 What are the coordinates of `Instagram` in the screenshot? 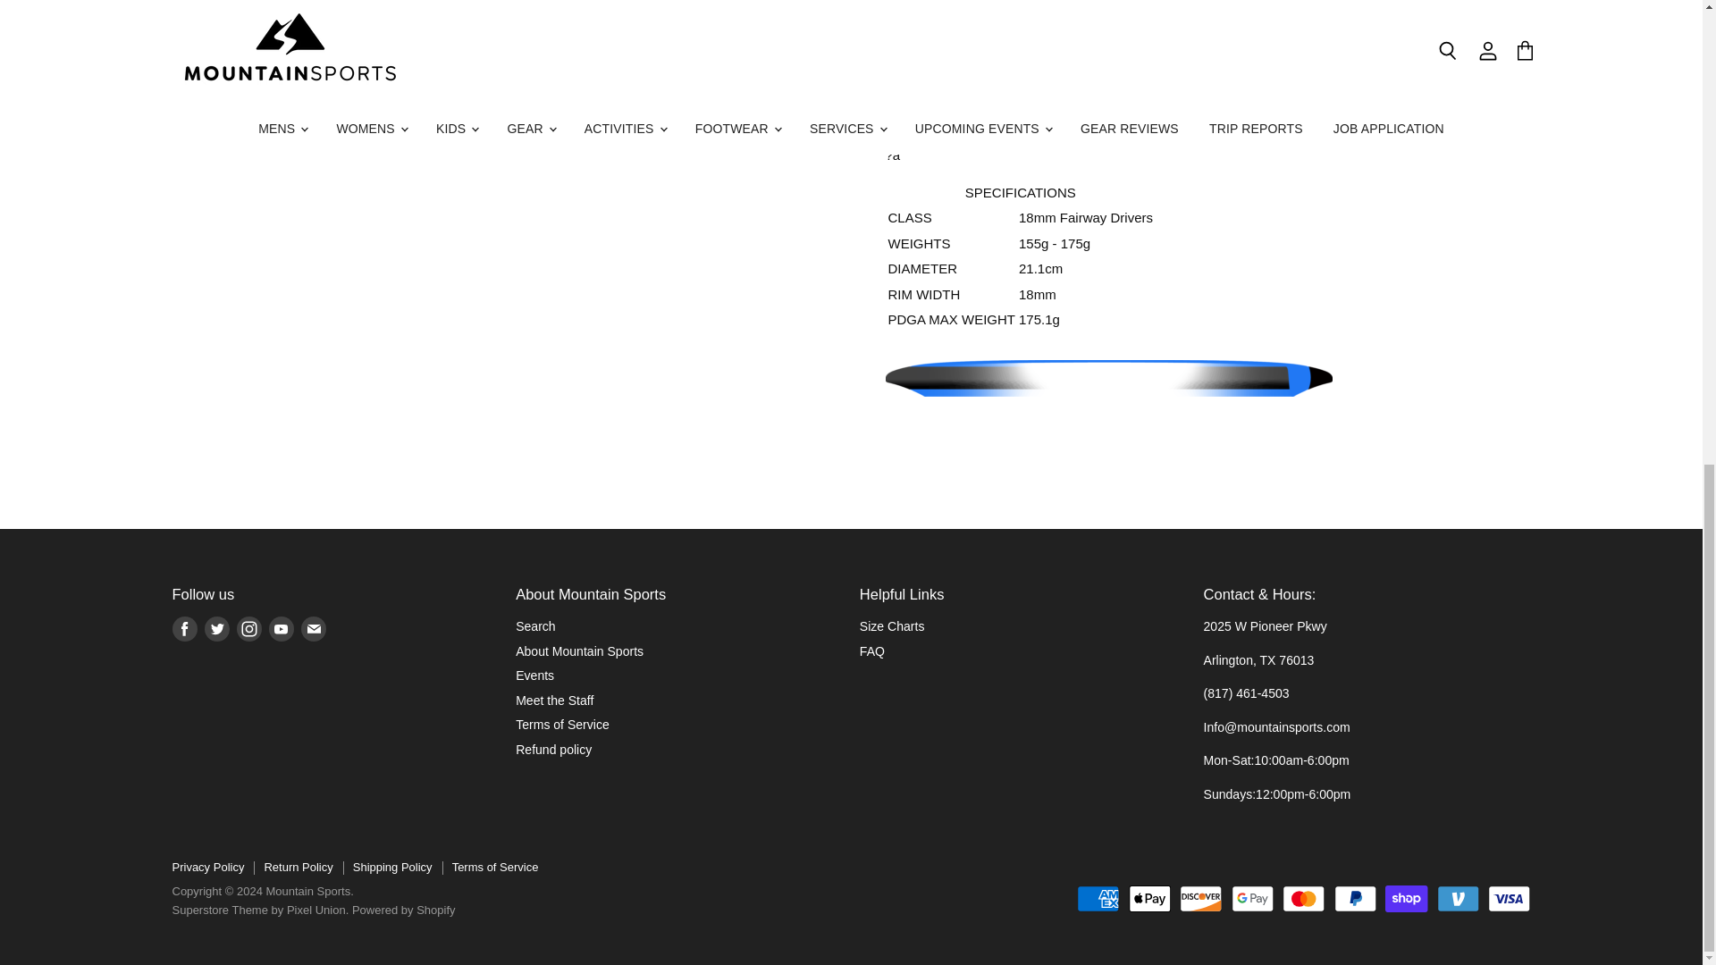 It's located at (248, 629).